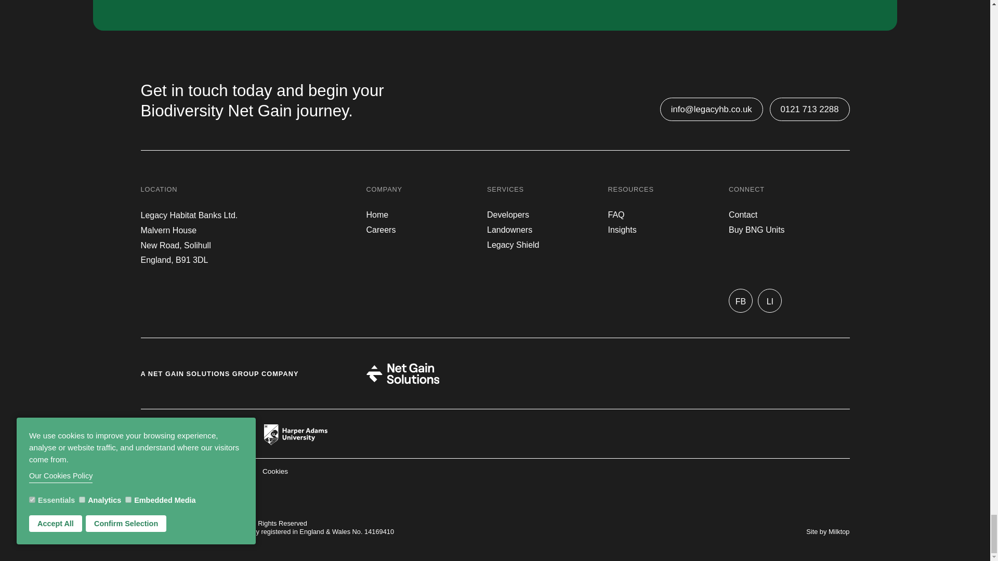 Image resolution: width=998 pixels, height=561 pixels. What do you see at coordinates (711, 109) in the screenshot?
I see `Email Legacy Habitat Banks Ltd.` at bounding box center [711, 109].